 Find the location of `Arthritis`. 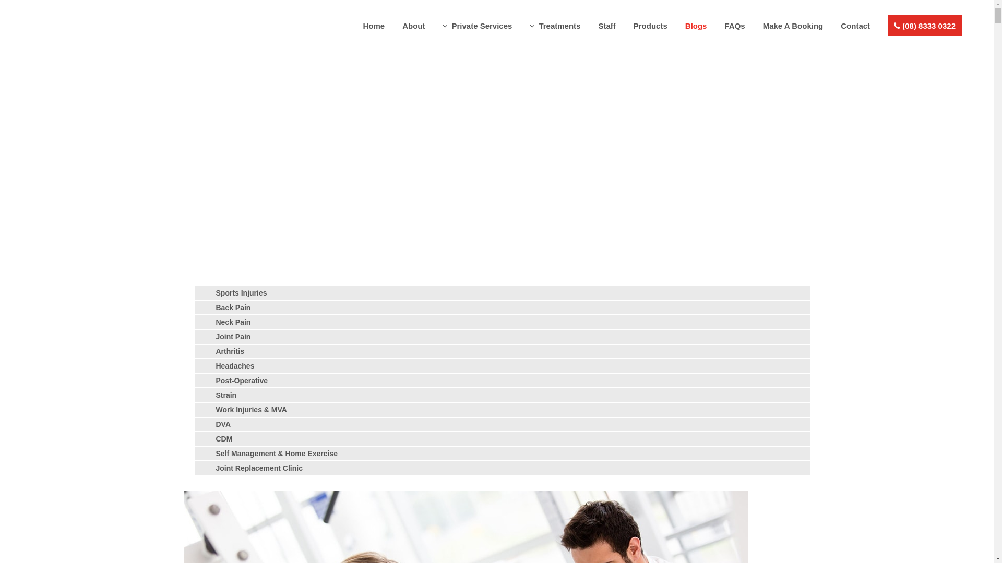

Arthritis is located at coordinates (230, 351).